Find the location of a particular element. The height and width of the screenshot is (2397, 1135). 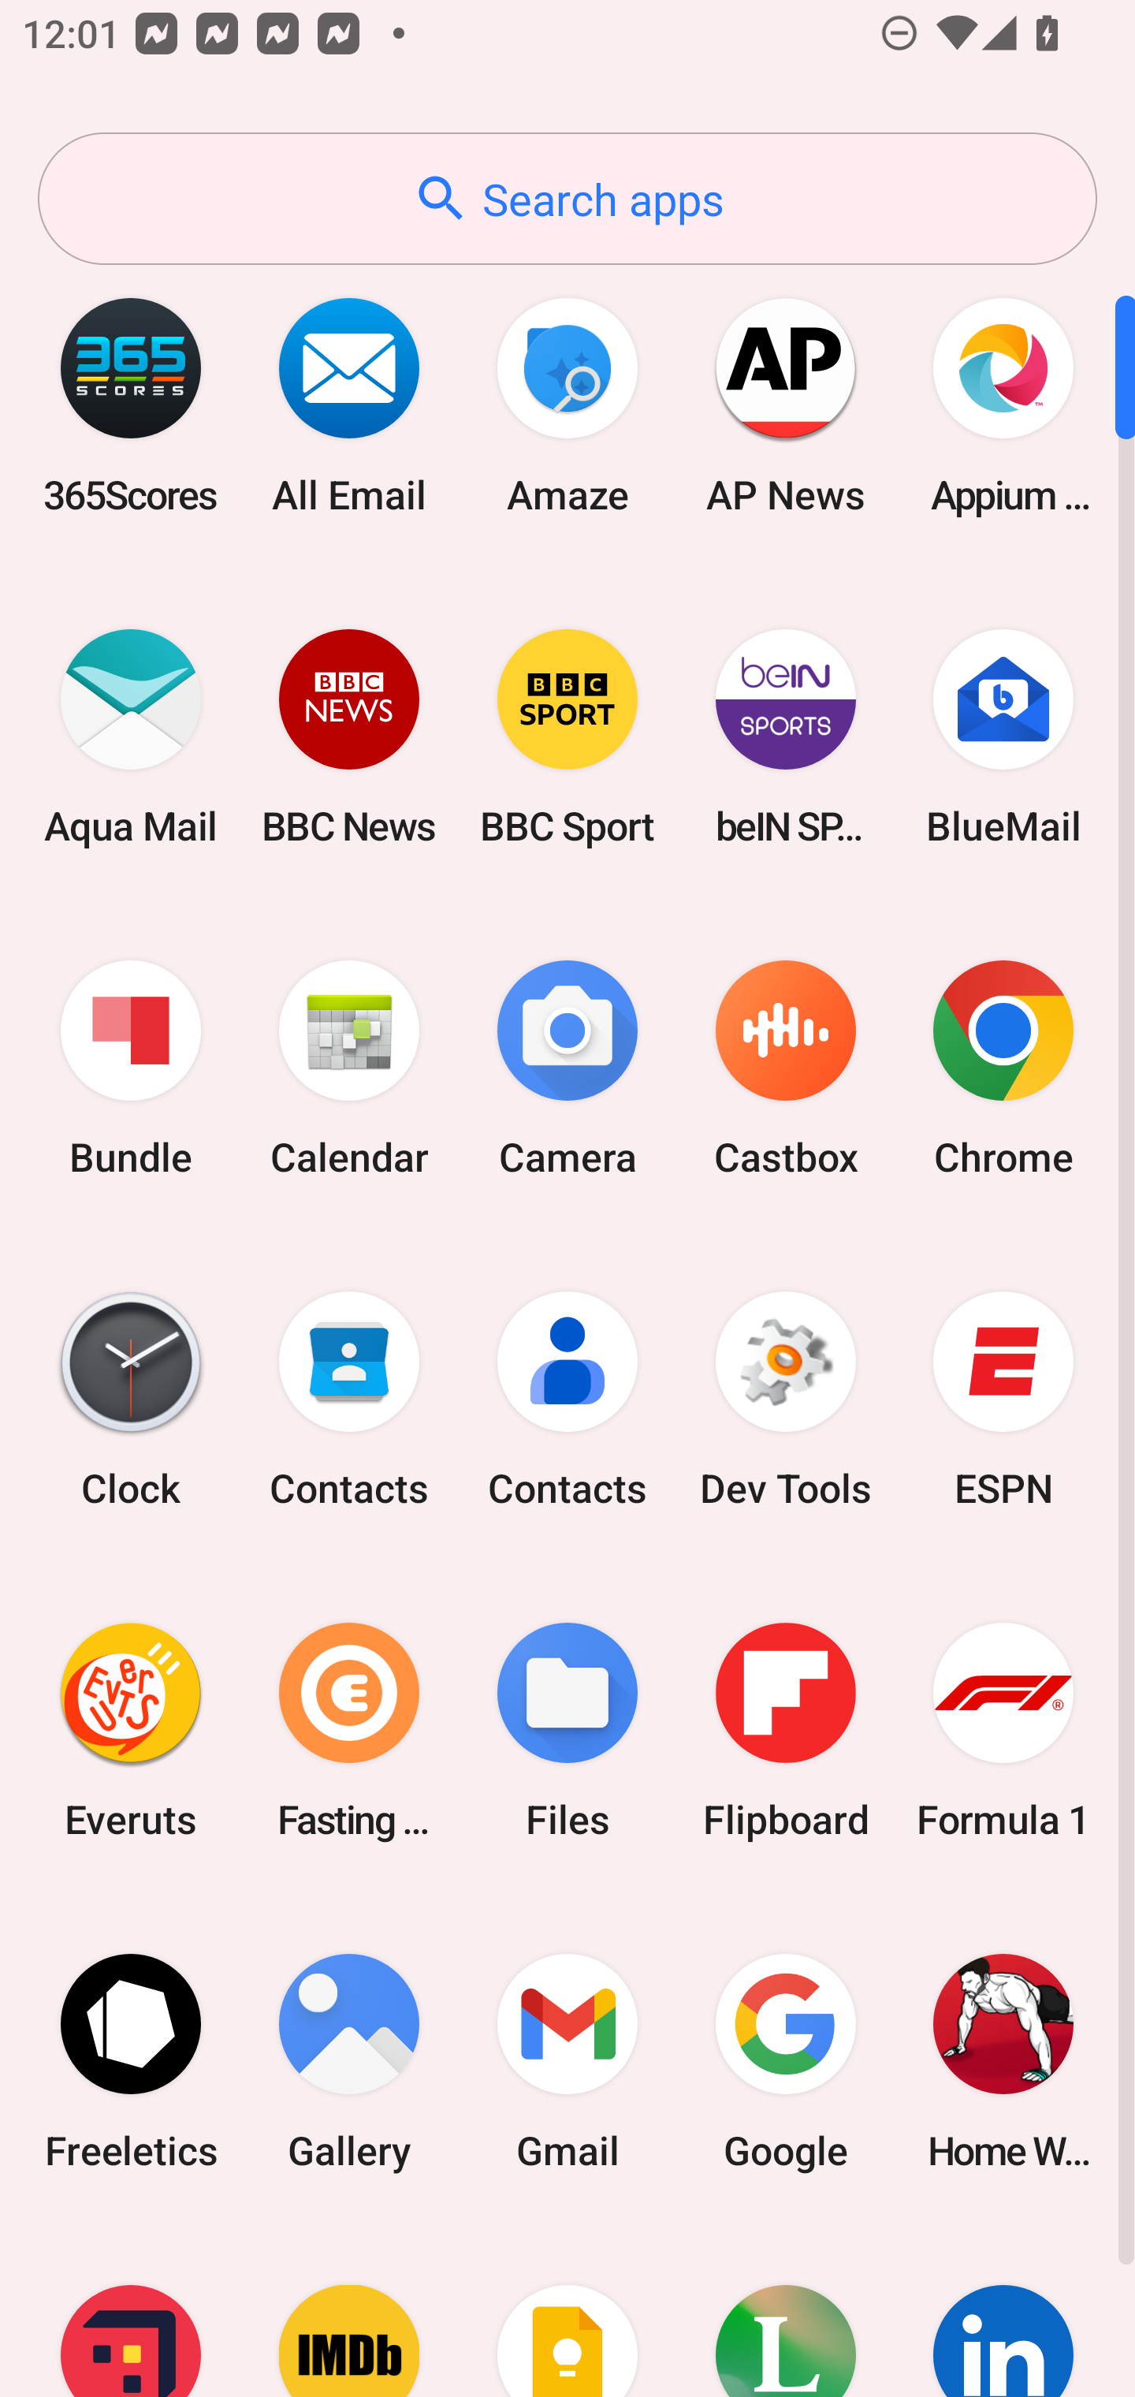

Castbox is located at coordinates (785, 1069).